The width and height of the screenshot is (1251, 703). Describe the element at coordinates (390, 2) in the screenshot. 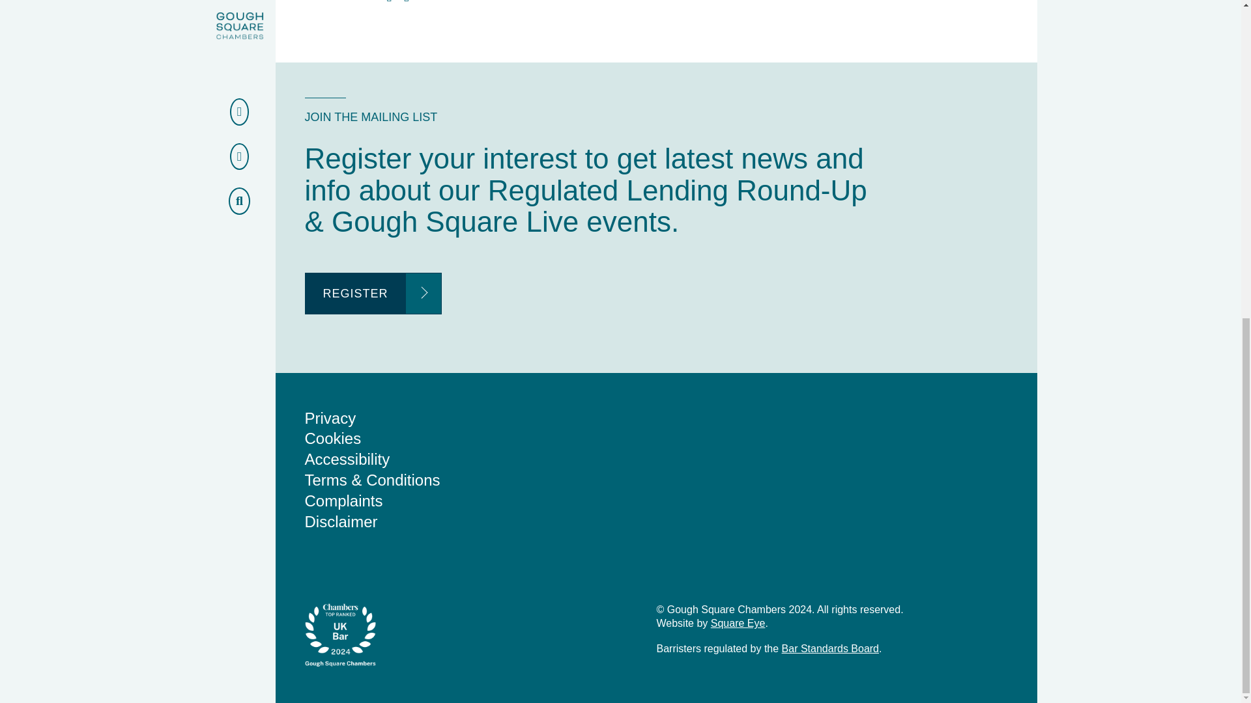

I see `Tweet this` at that location.